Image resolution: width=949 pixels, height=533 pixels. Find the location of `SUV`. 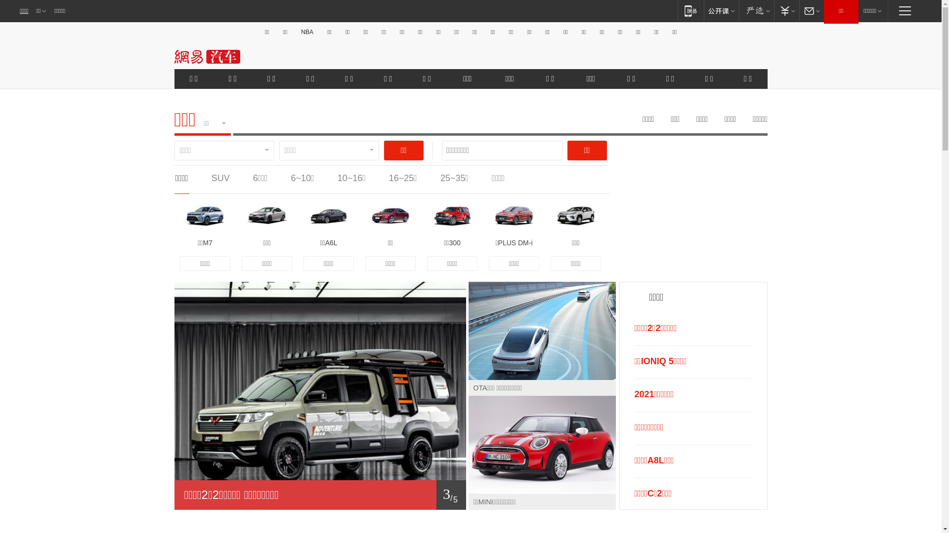

SUV is located at coordinates (220, 178).